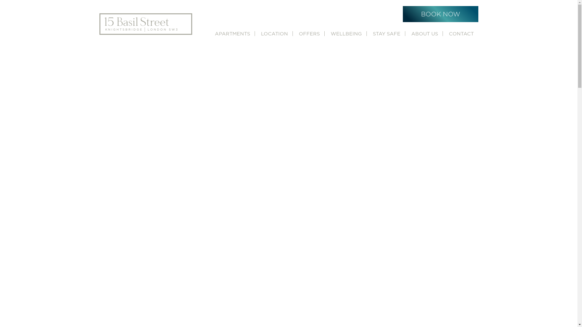  Describe the element at coordinates (274, 34) in the screenshot. I see `LOCATION` at that location.